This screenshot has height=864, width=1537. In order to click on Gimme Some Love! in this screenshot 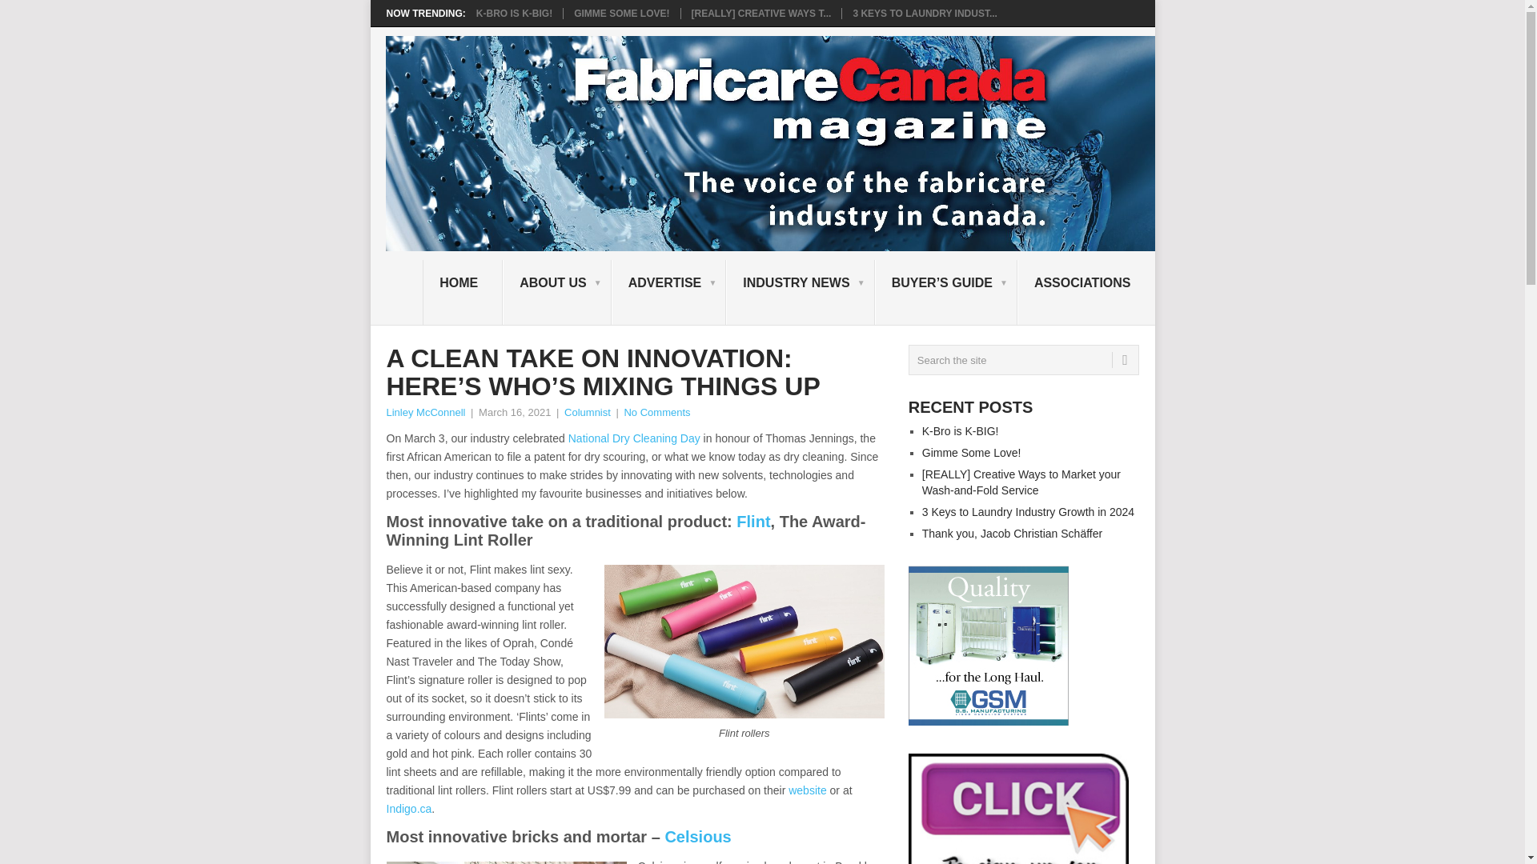, I will do `click(621, 13)`.